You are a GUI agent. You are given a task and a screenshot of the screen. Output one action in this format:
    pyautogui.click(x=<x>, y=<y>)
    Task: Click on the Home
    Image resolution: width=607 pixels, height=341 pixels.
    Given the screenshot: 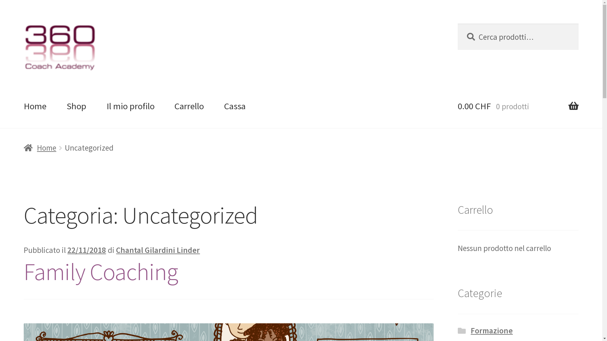 What is the action you would take?
    pyautogui.click(x=35, y=106)
    